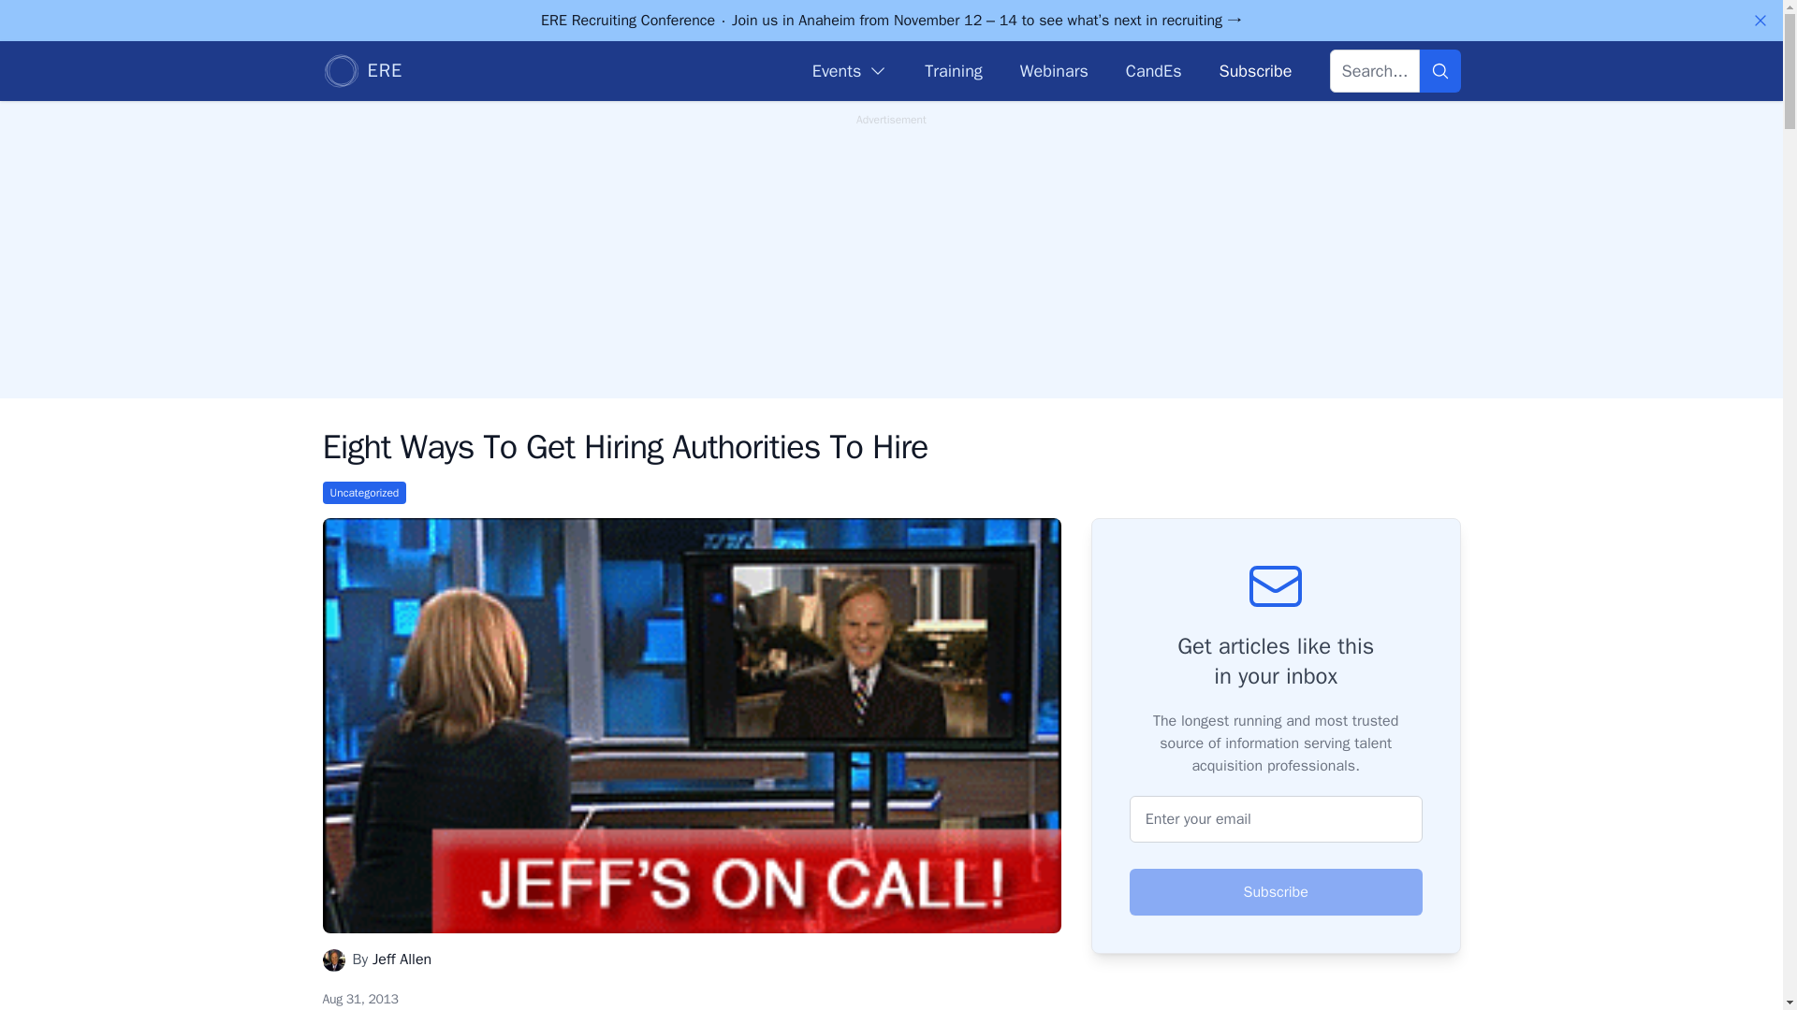 This screenshot has width=1797, height=1010. I want to click on Webinars, so click(1054, 70).